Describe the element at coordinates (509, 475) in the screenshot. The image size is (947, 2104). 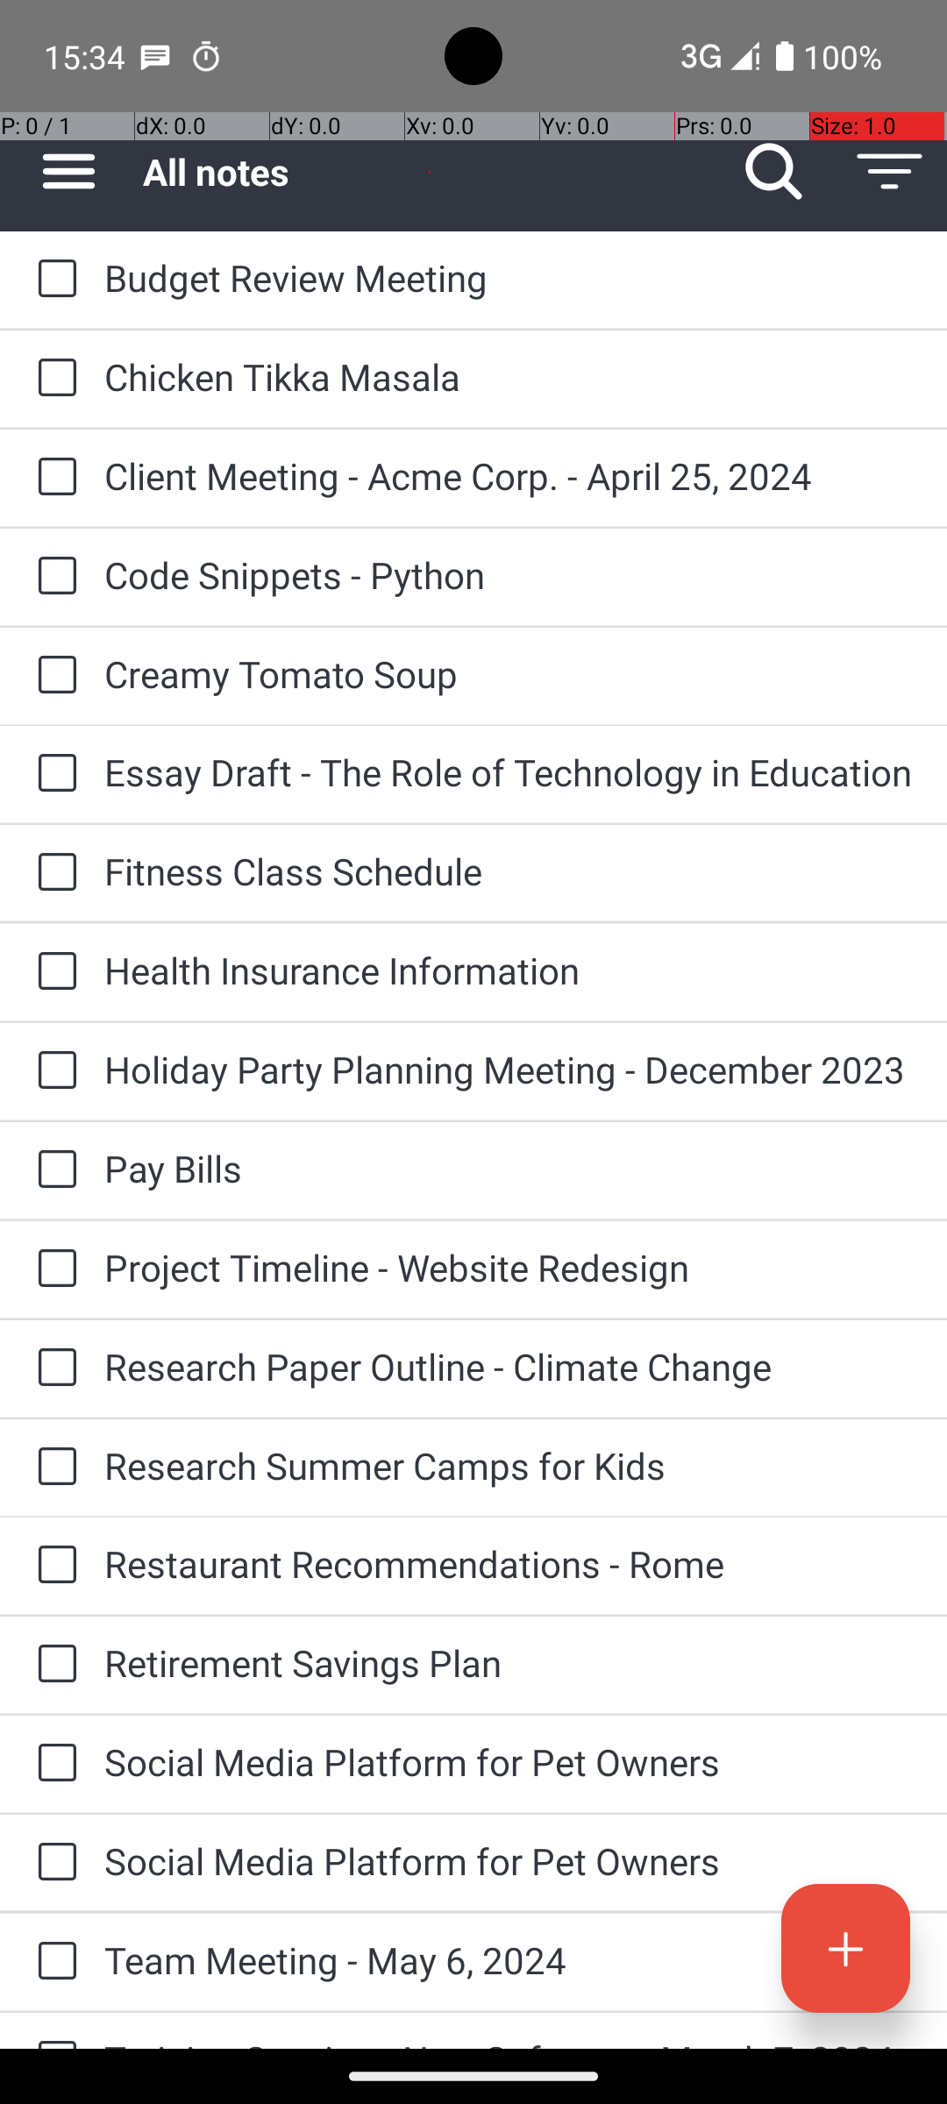
I see `Client Meeting - Acme Corp. - April 25, 2024` at that location.